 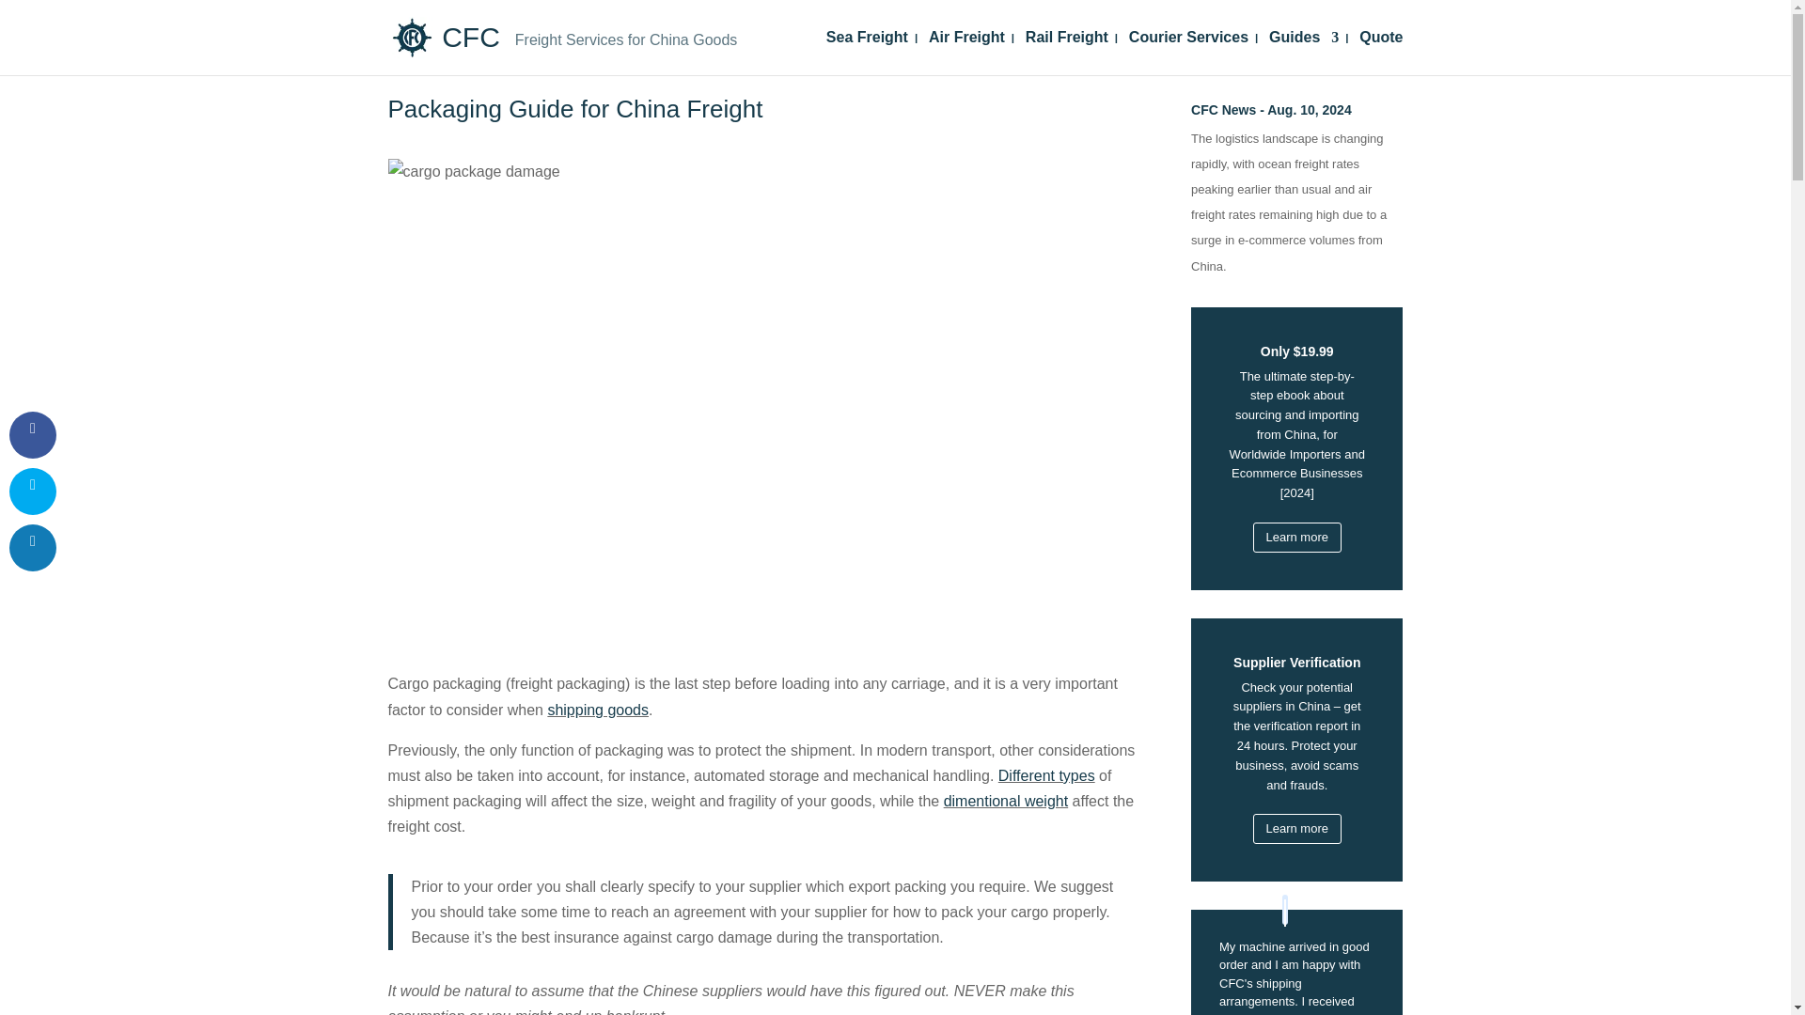 What do you see at coordinates (1066, 53) in the screenshot?
I see `Rail Freight` at bounding box center [1066, 53].